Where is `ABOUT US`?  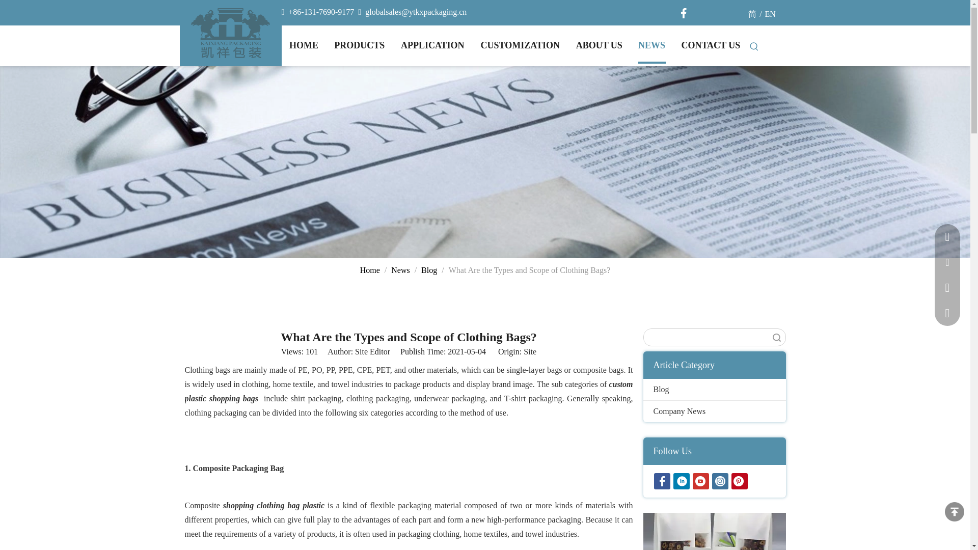
ABOUT US is located at coordinates (599, 45).